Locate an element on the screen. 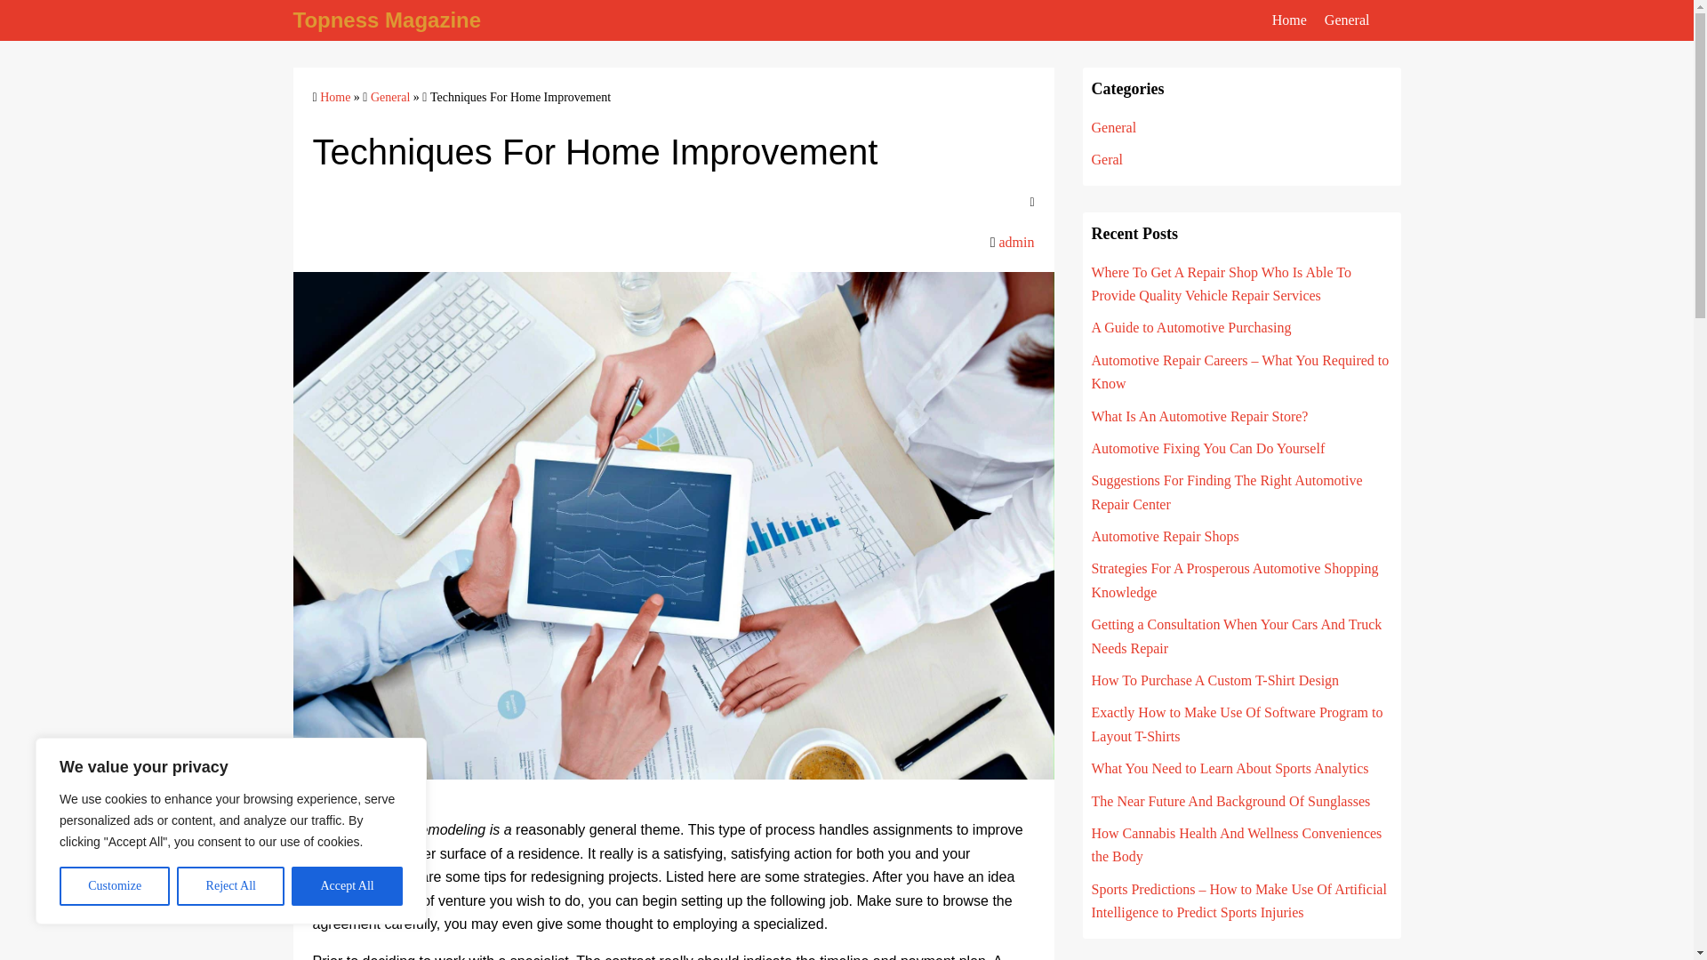  Home is located at coordinates (334, 96).